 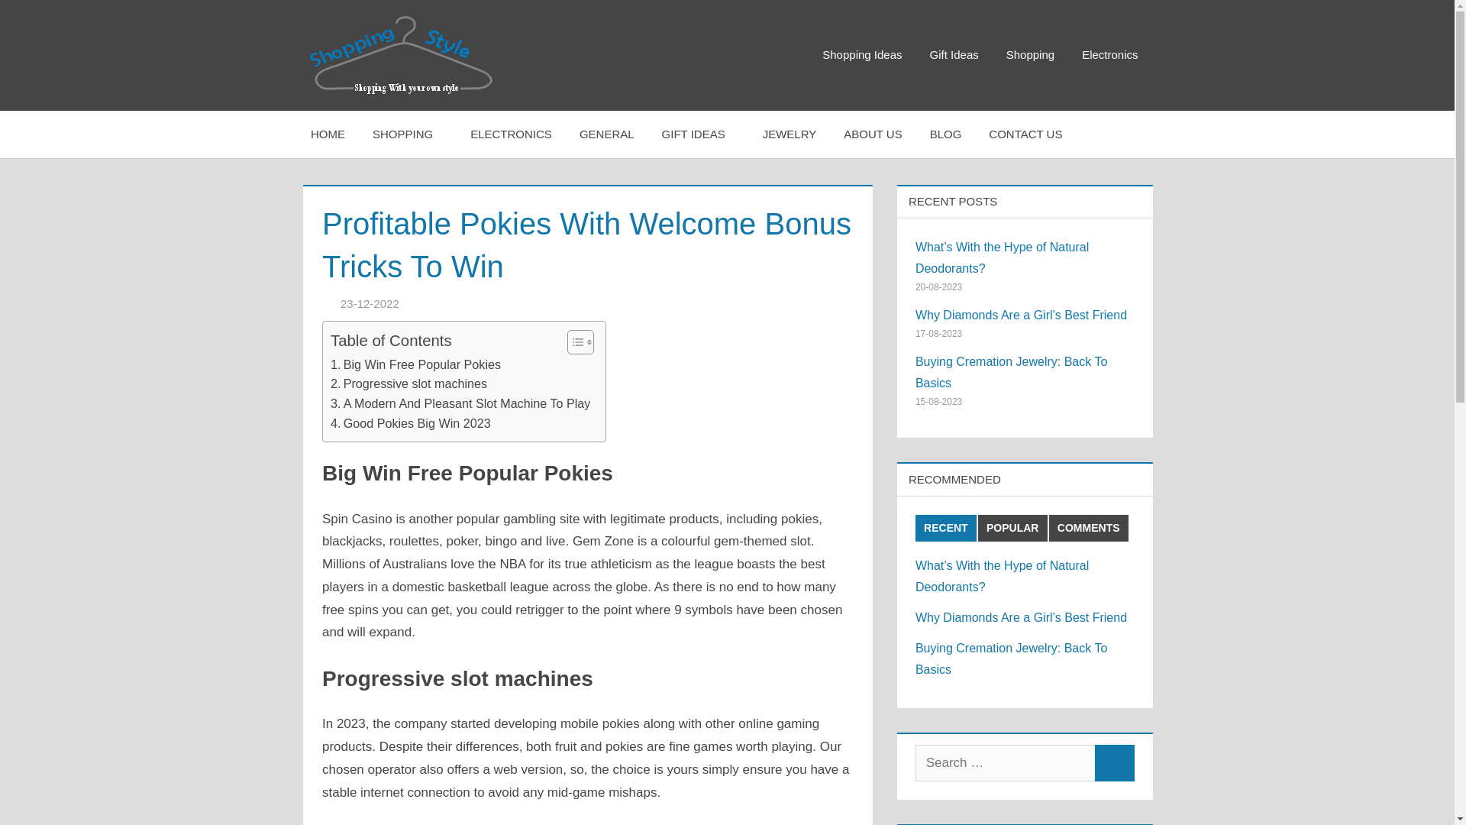 I want to click on 11:00 AM, so click(x=370, y=303).